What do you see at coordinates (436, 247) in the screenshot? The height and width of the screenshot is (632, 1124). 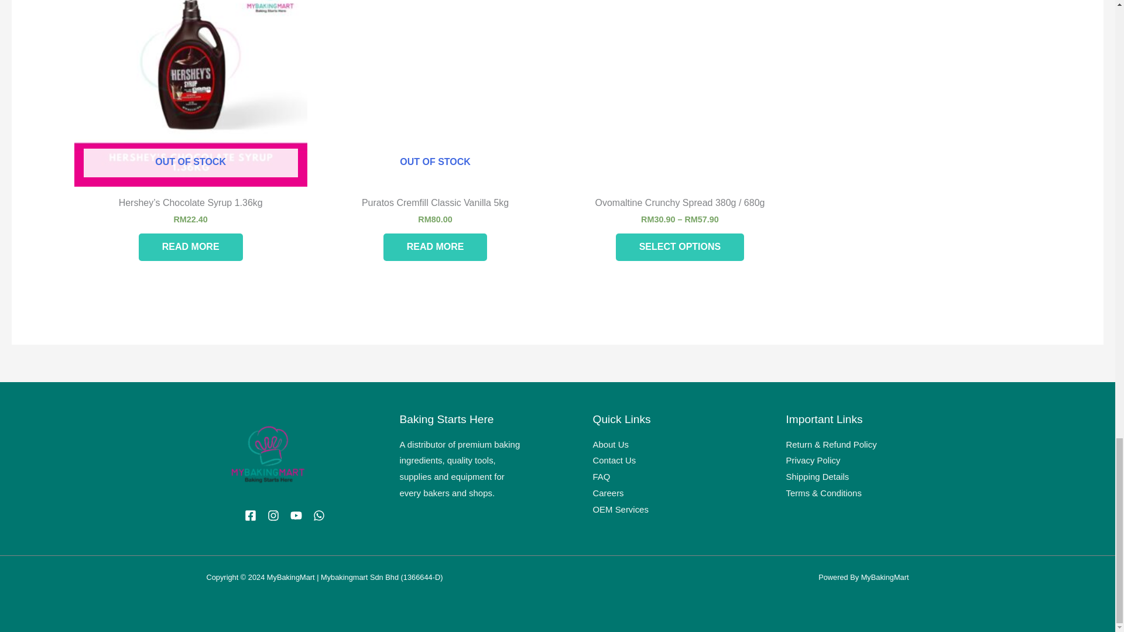 I see `READ MORE` at bounding box center [436, 247].